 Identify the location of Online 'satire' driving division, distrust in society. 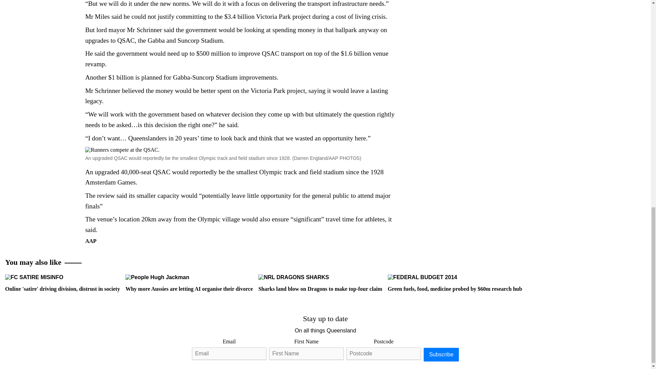
(63, 283).